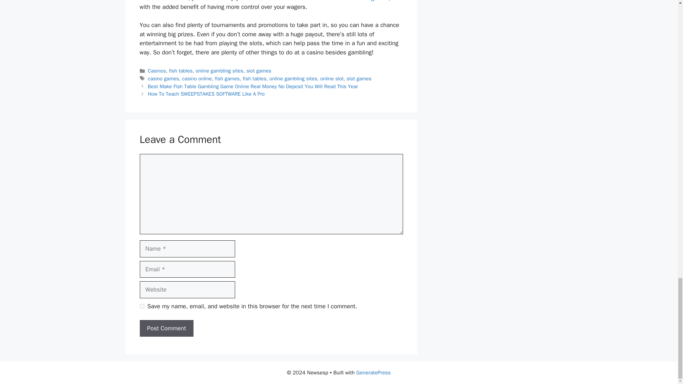 This screenshot has width=683, height=384. What do you see at coordinates (206, 94) in the screenshot?
I see `Next` at bounding box center [206, 94].